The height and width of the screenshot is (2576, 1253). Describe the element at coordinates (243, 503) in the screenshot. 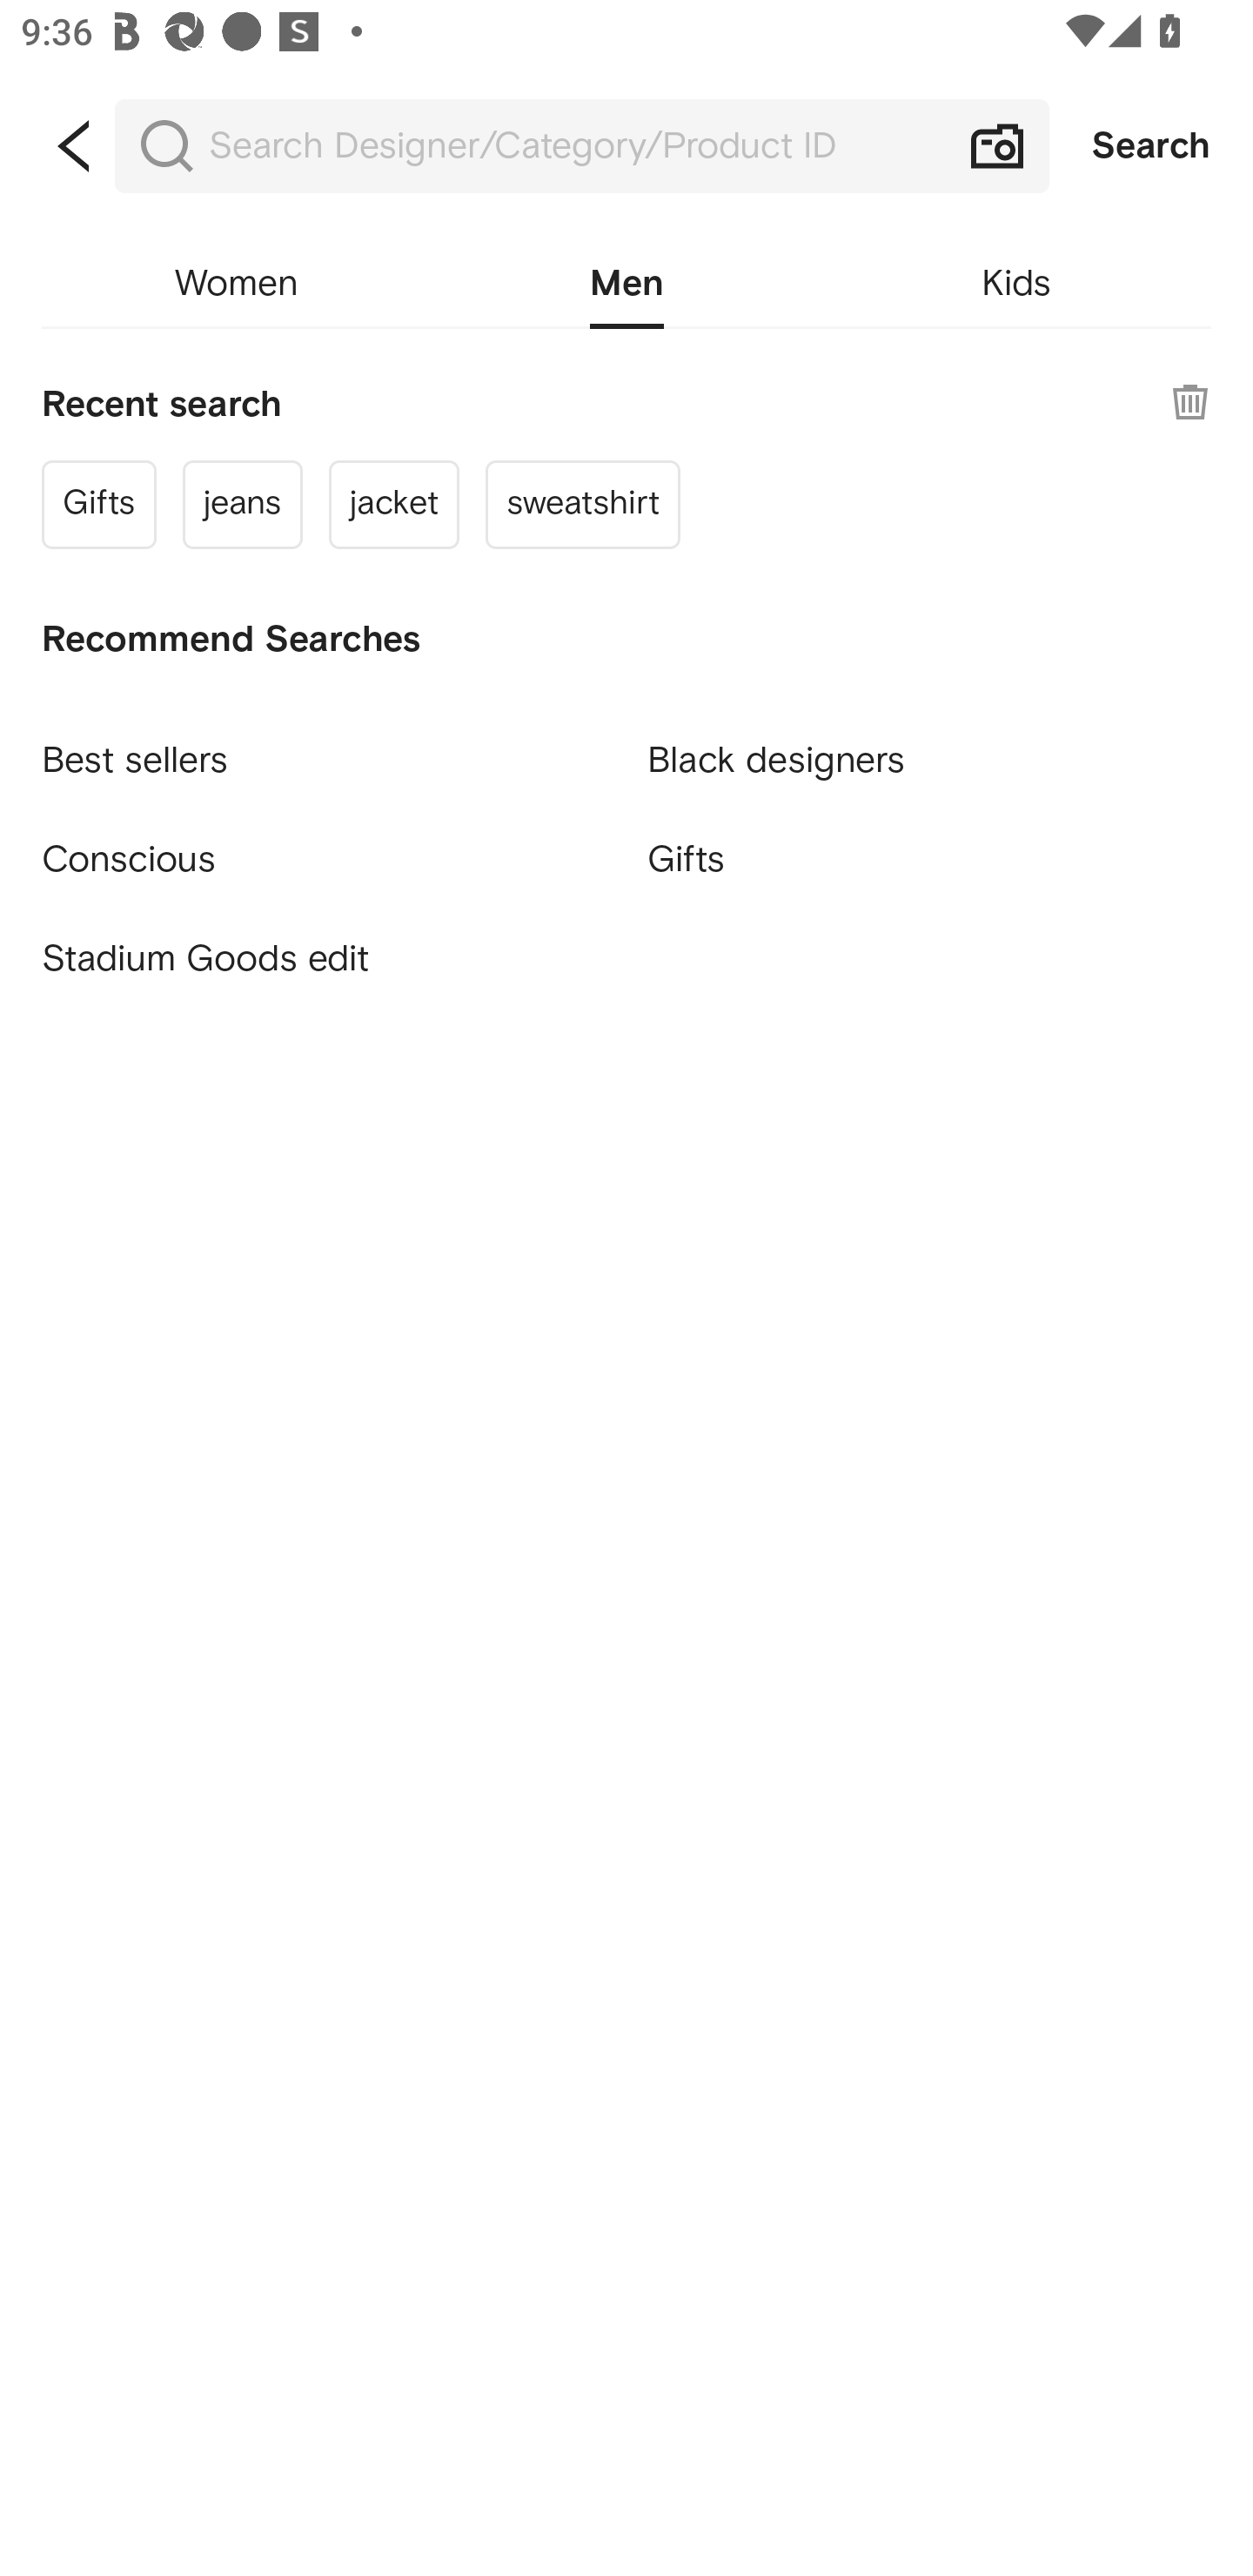

I see `jeans` at that location.